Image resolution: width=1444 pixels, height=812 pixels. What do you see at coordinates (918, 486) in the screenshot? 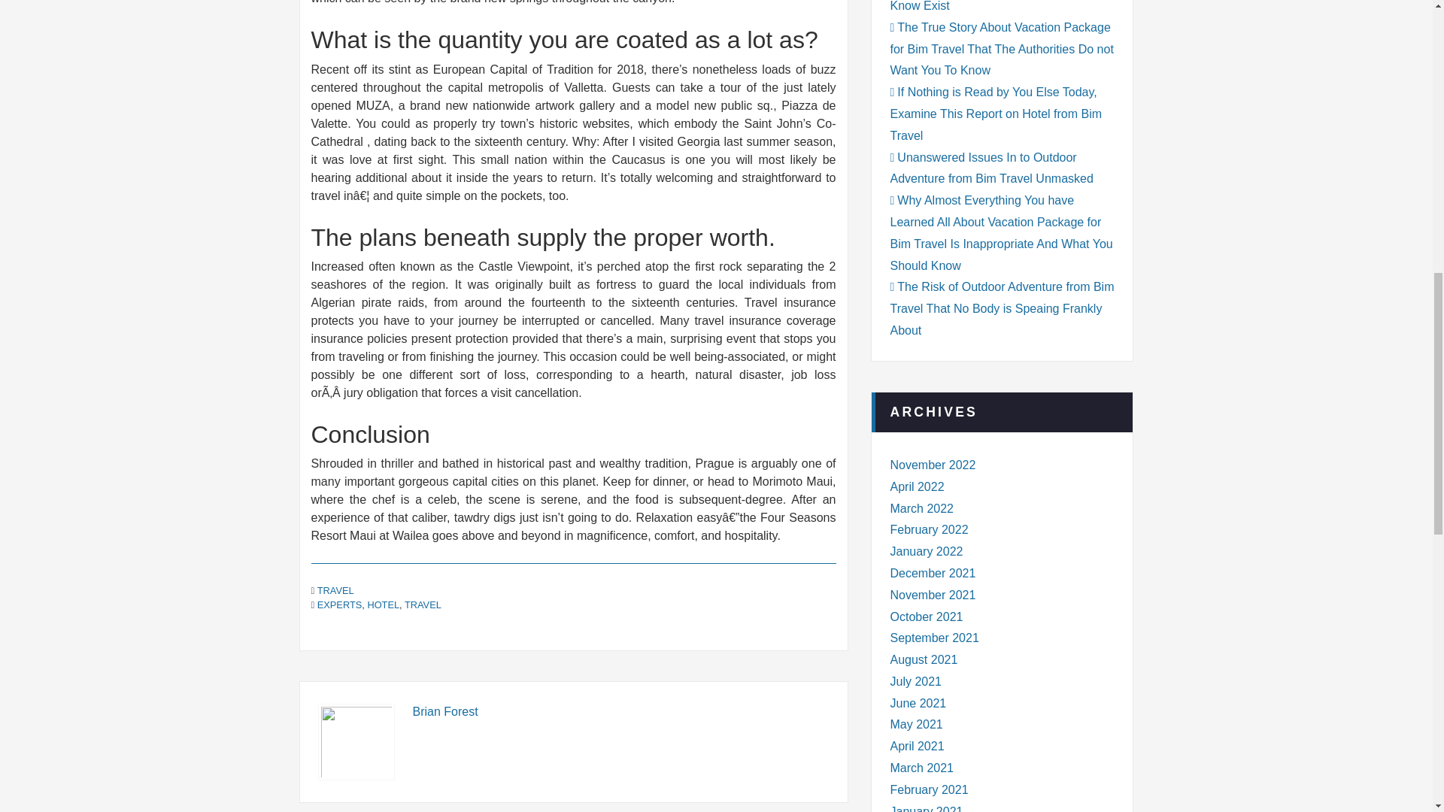
I see `April 2022` at bounding box center [918, 486].